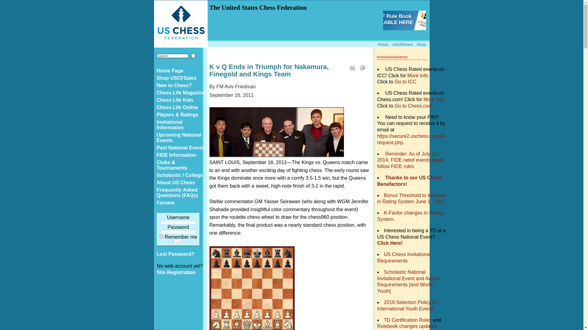 This screenshot has height=330, width=588. Describe the element at coordinates (193, 56) in the screenshot. I see `go` at that location.